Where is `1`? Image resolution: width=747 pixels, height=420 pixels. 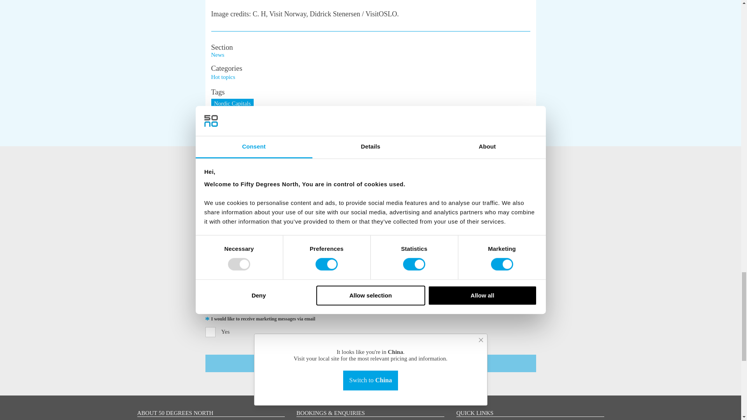
1 is located at coordinates (210, 332).